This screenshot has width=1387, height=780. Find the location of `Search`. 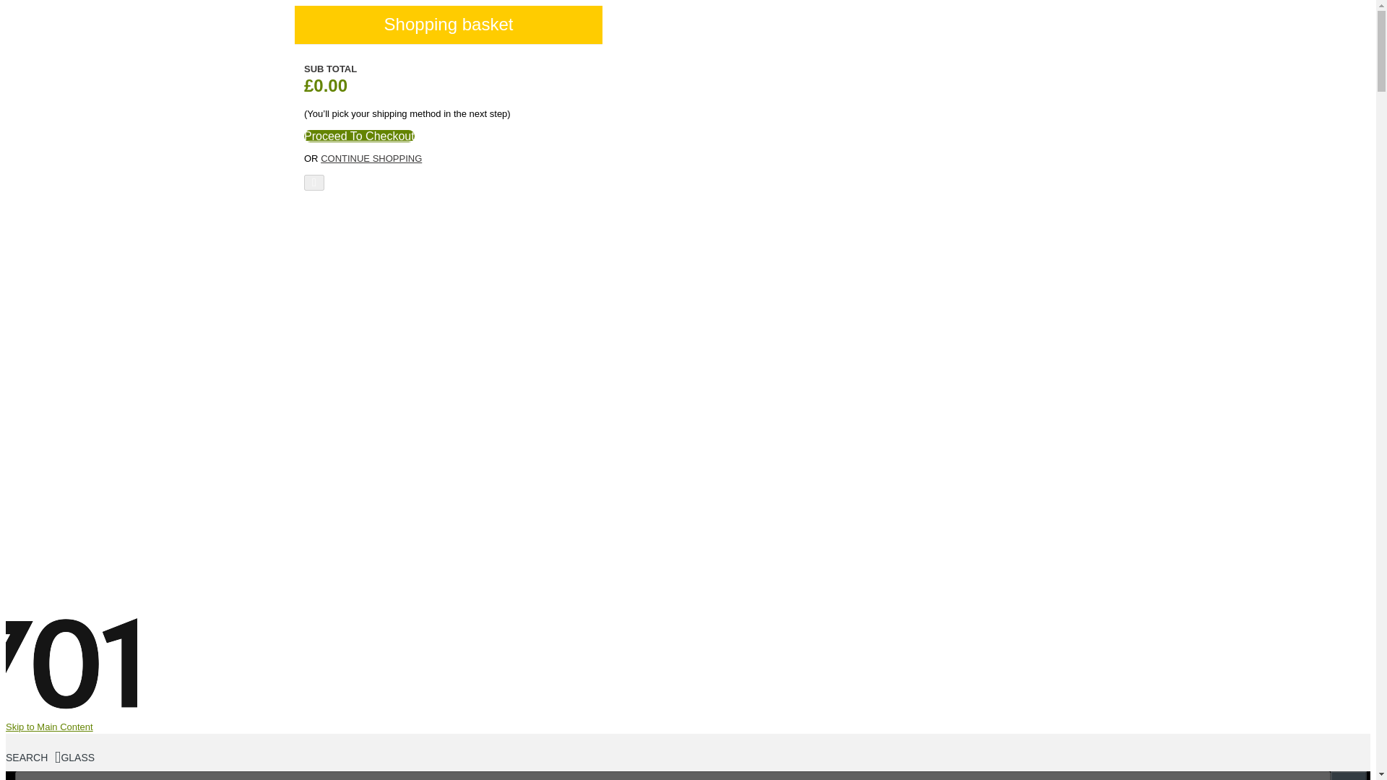

Search is located at coordinates (1348, 776).